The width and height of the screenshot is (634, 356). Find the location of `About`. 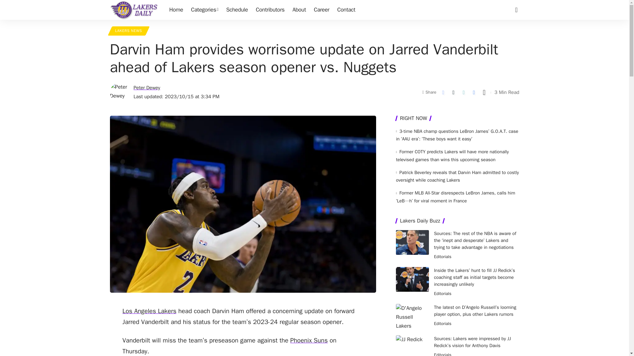

About is located at coordinates (299, 10).